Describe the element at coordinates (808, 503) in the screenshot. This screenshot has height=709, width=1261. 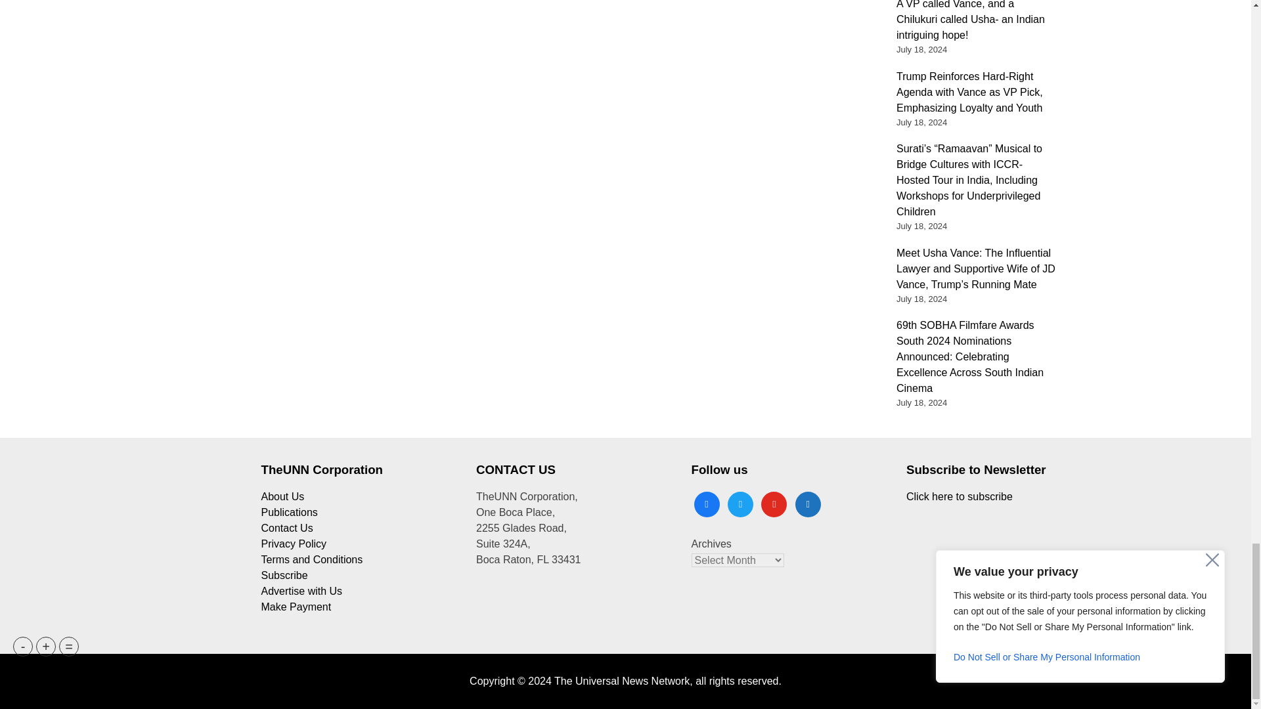
I see `Default Label` at that location.